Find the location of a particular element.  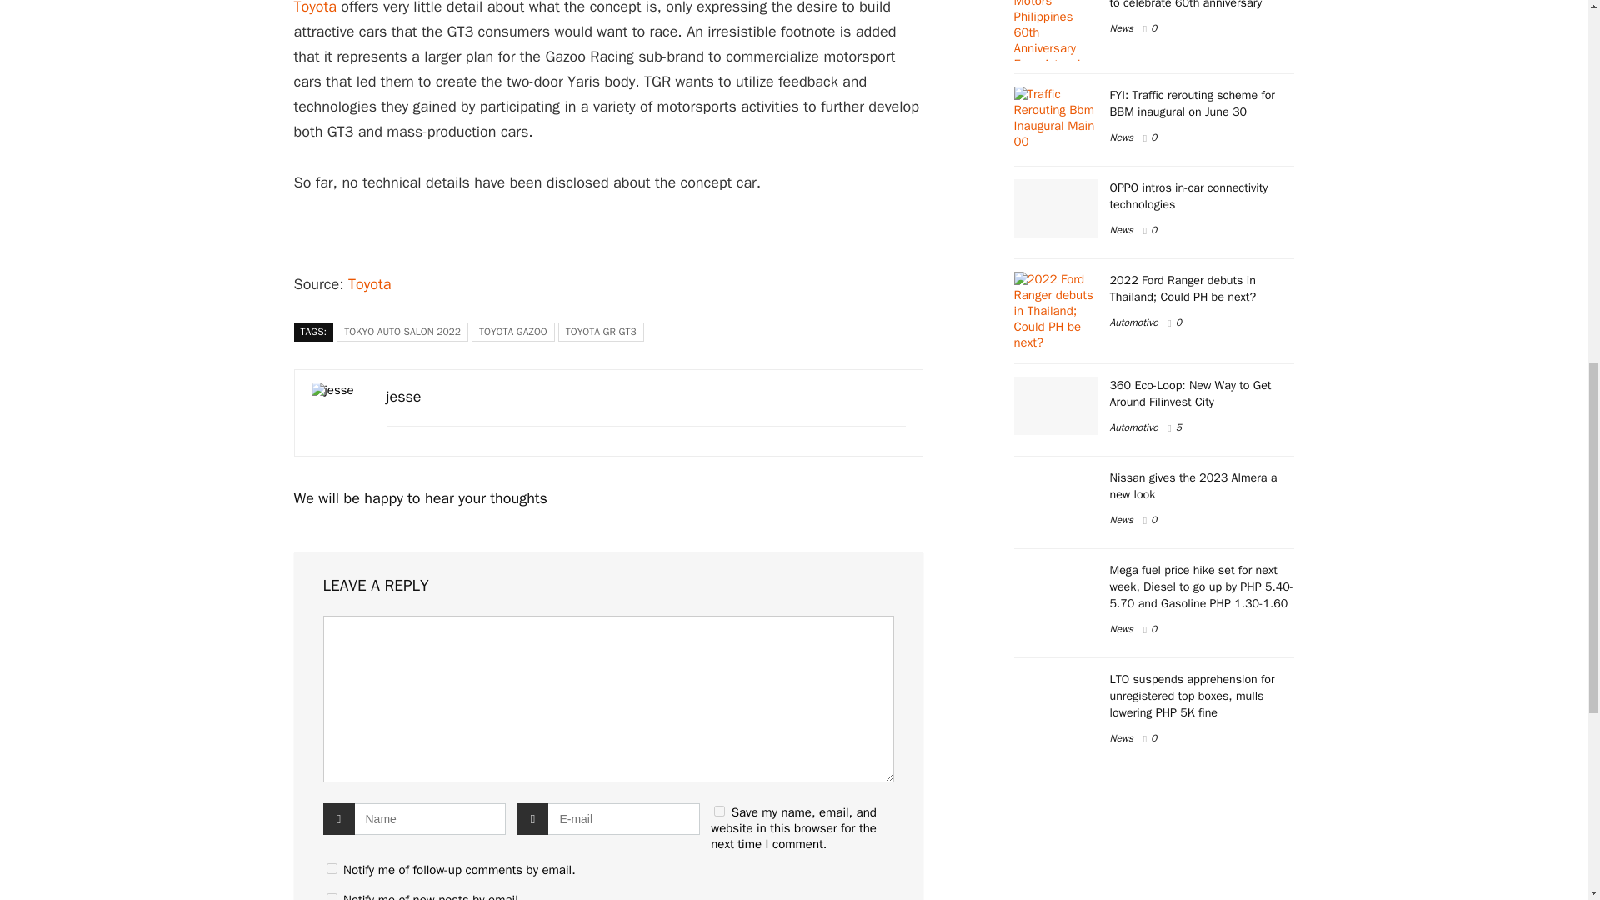

Toyota is located at coordinates (314, 8).